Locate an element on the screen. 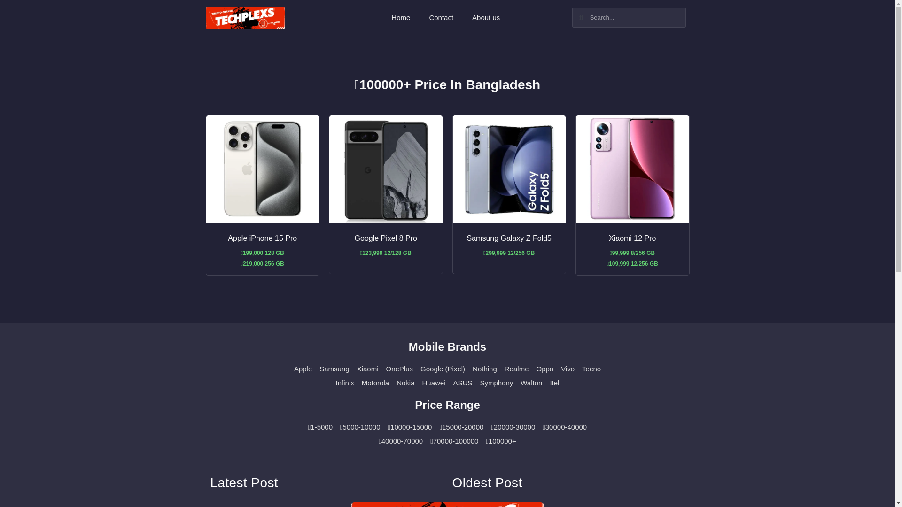 This screenshot has height=507, width=902. Huawei is located at coordinates (434, 383).